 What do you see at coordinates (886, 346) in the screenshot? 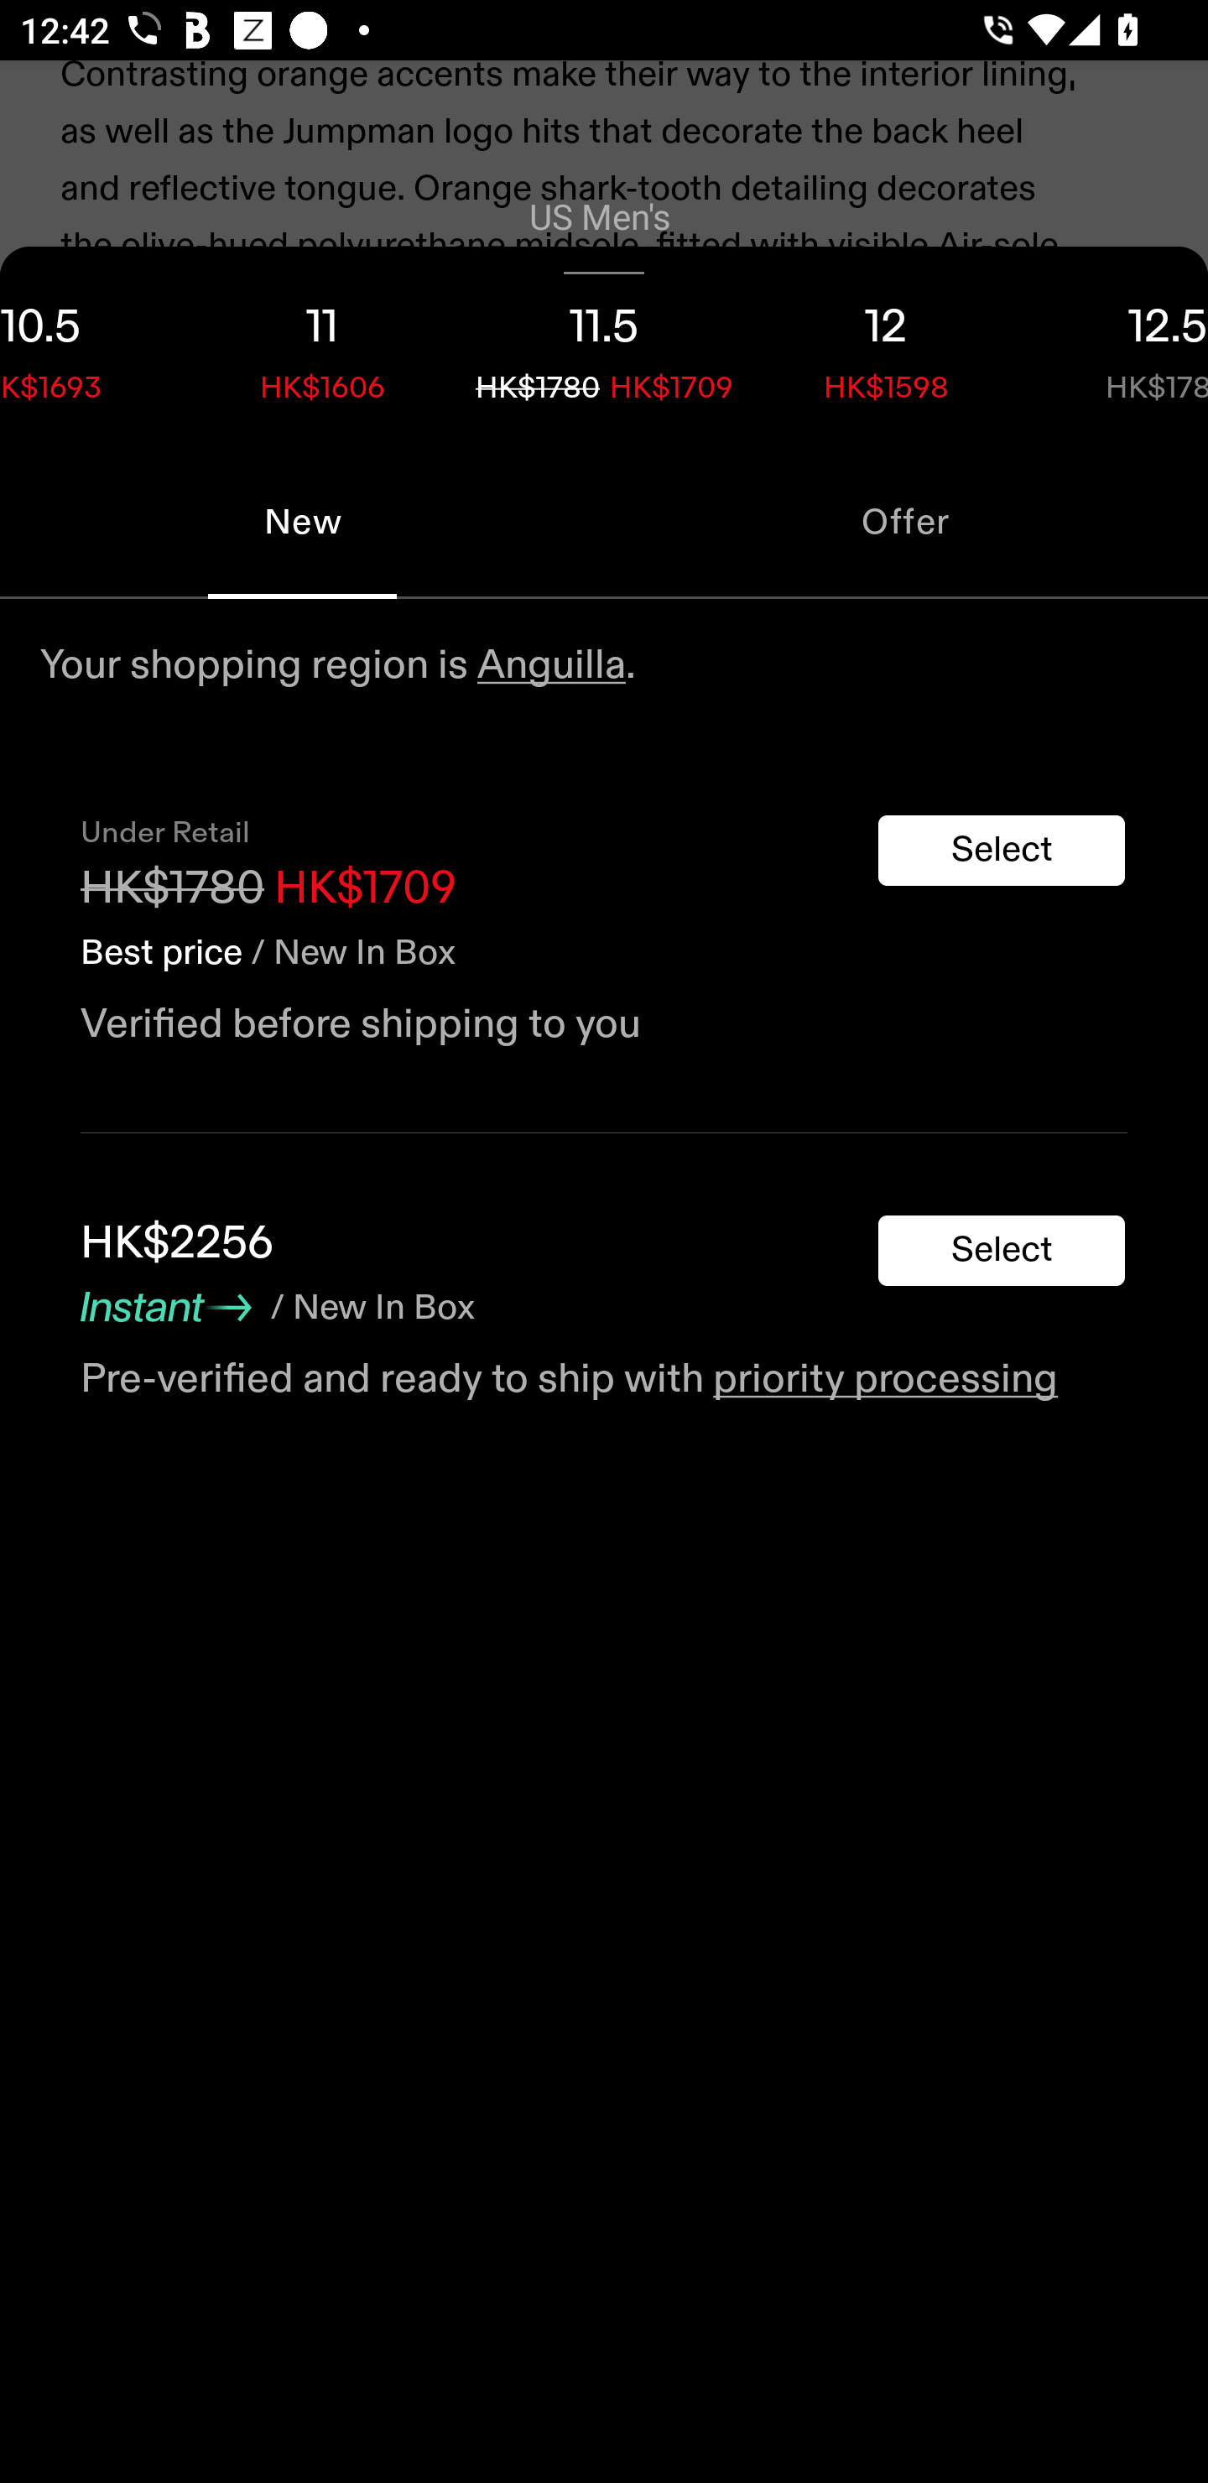
I see `12 HK$1598` at bounding box center [886, 346].